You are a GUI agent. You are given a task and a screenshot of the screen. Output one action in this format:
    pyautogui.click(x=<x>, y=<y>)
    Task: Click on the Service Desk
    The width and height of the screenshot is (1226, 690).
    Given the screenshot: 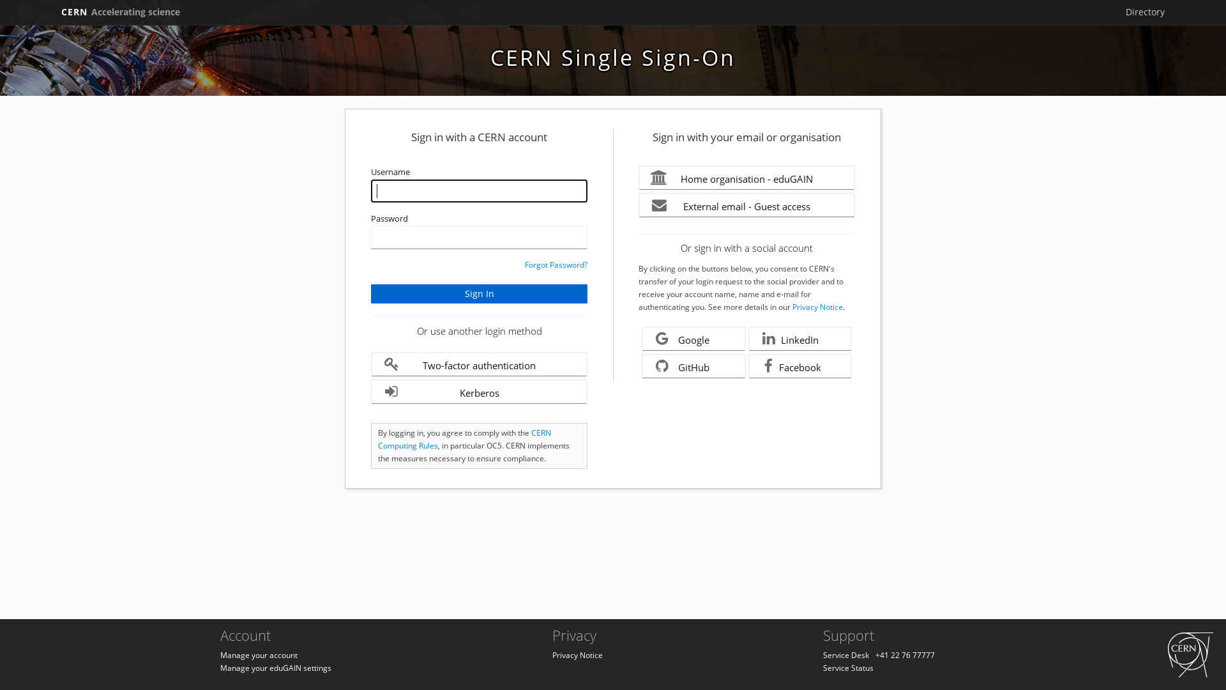 What is the action you would take?
    pyautogui.click(x=846, y=655)
    